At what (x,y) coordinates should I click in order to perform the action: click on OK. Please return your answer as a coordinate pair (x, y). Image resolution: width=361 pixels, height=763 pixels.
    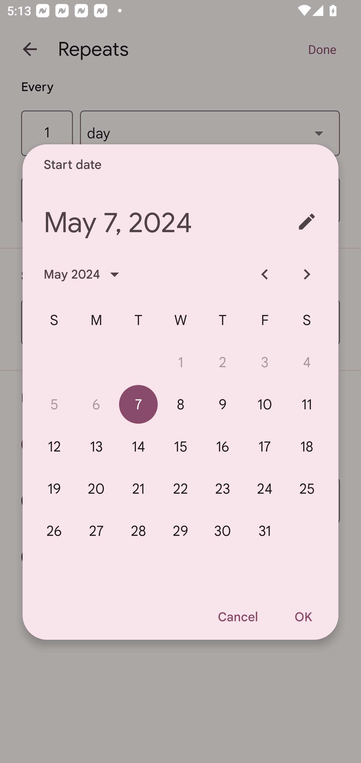
    Looking at the image, I should click on (303, 617).